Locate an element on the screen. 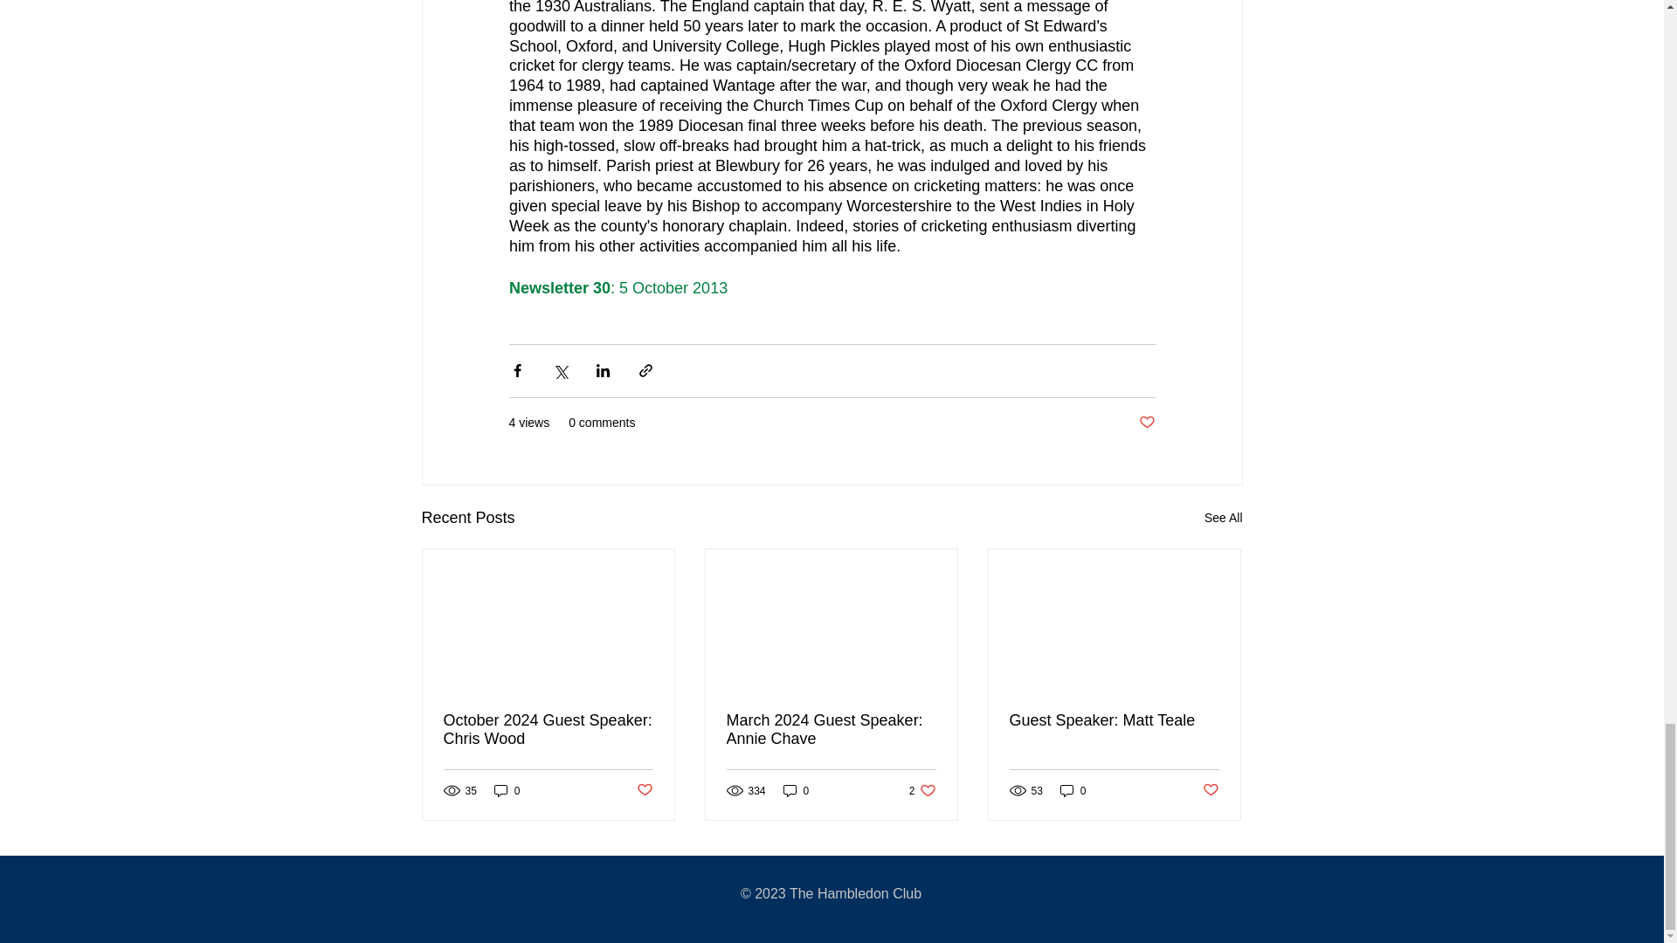 This screenshot has height=943, width=1677. 0 is located at coordinates (797, 790).